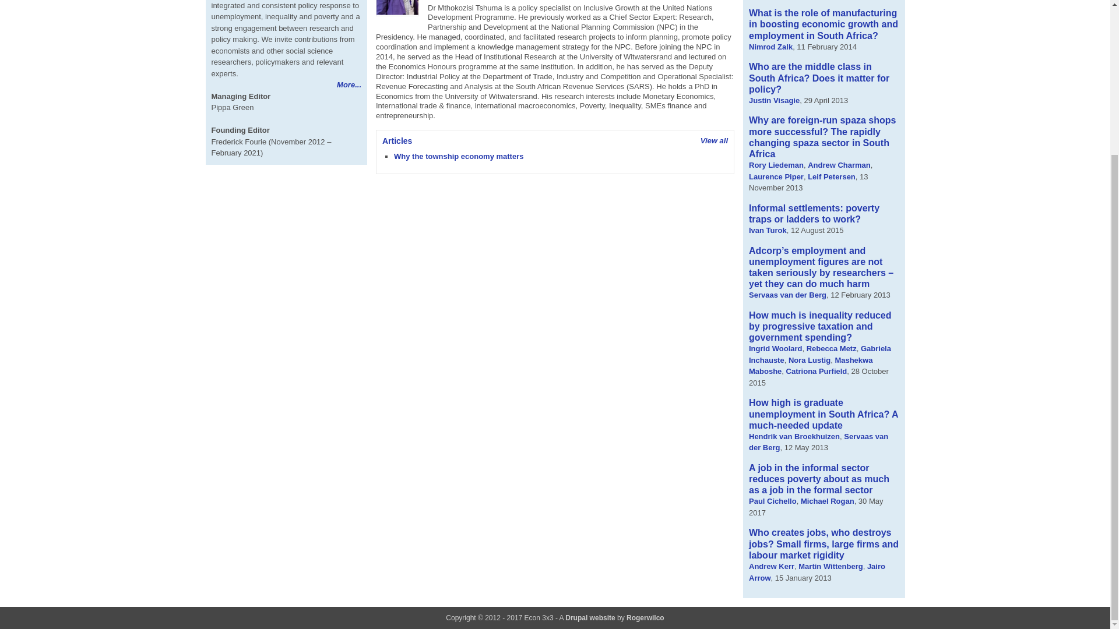 The height and width of the screenshot is (629, 1119). Describe the element at coordinates (397, 8) in the screenshot. I see `Mthokozisi Tshuma` at that location.